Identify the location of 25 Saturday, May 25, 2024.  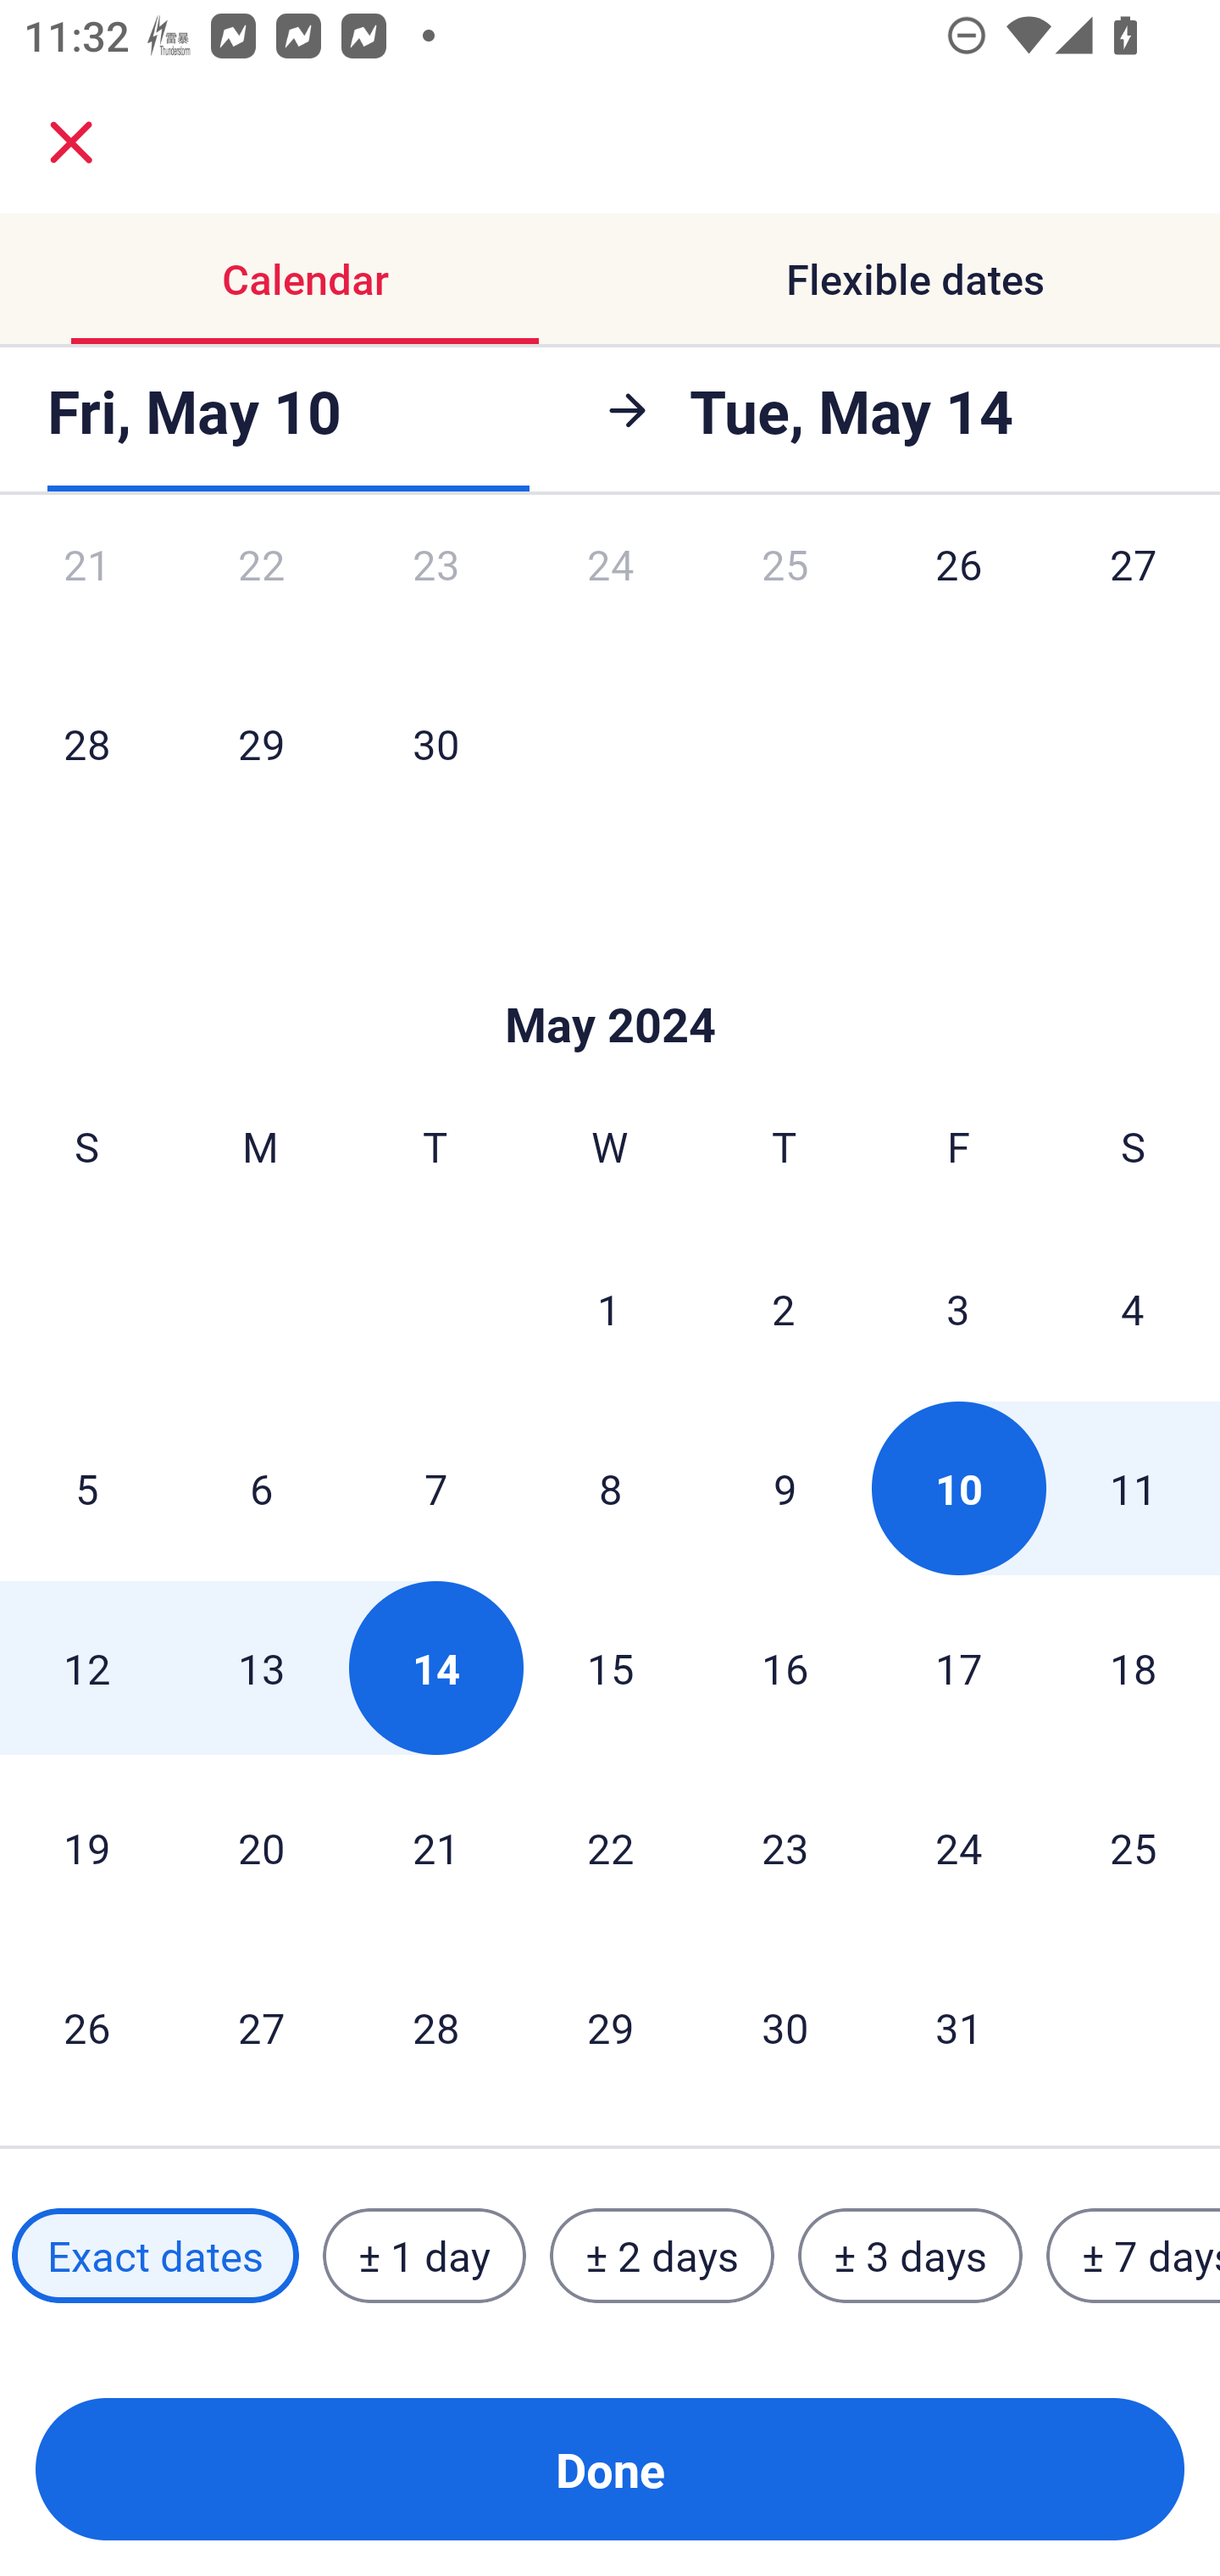
(1134, 1848).